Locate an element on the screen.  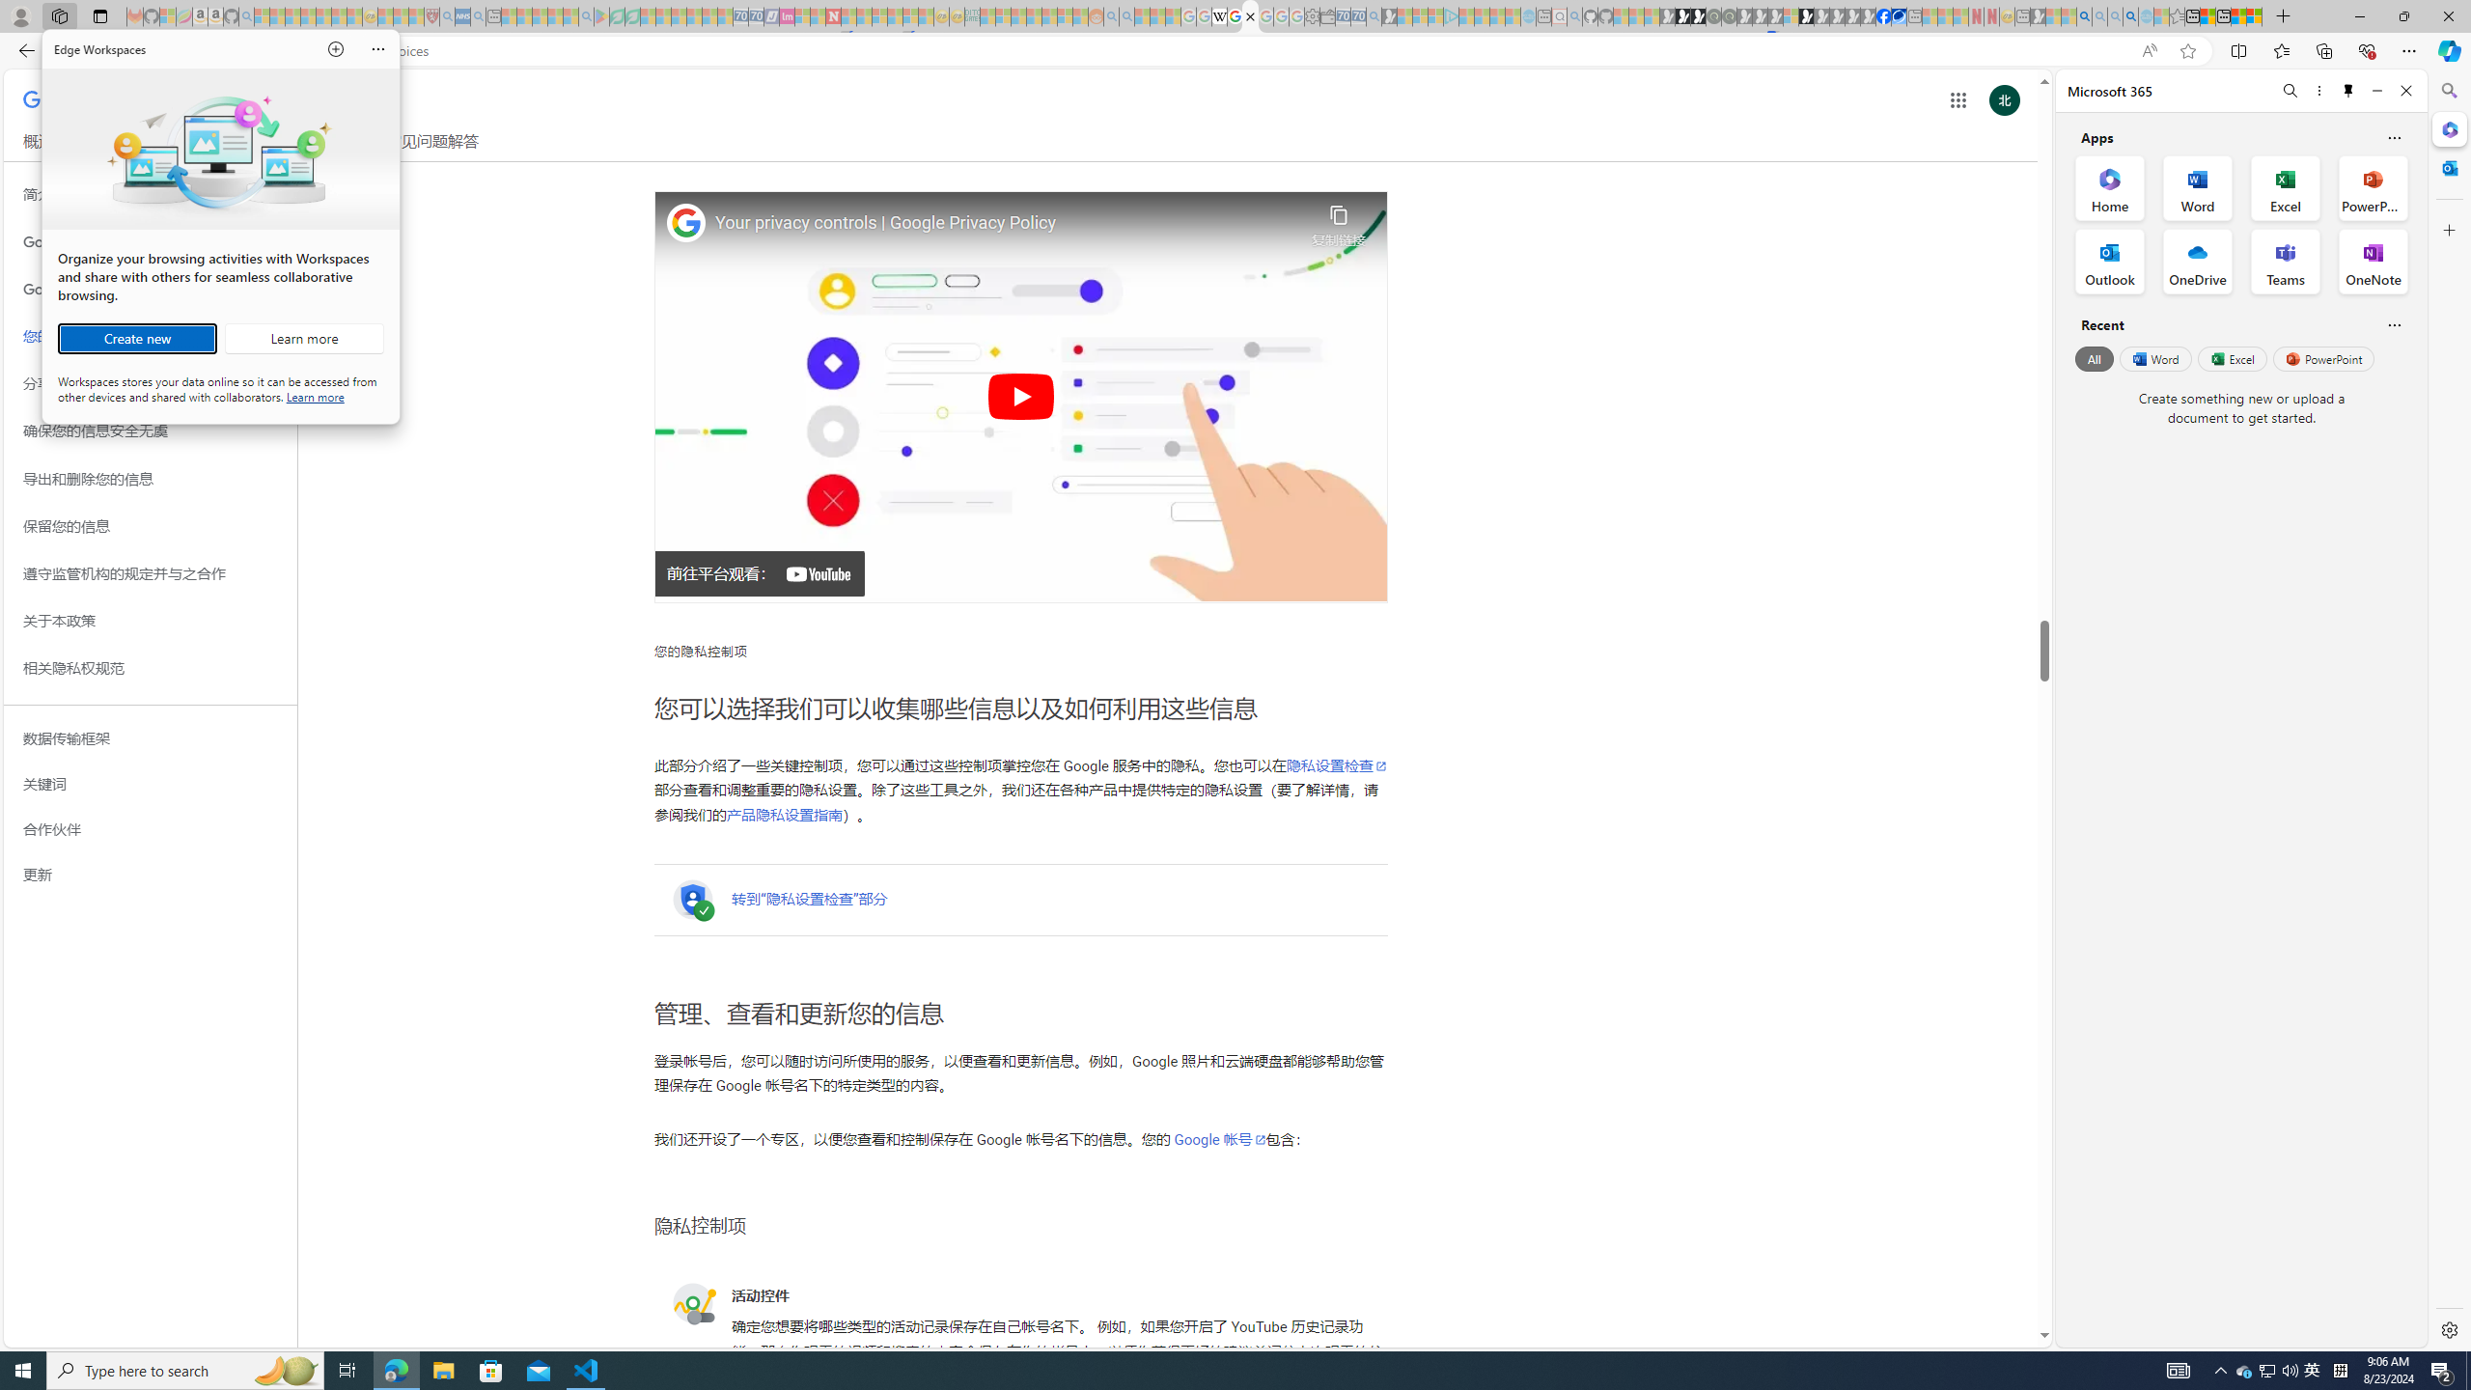
OneNote Office App is located at coordinates (2373, 262).